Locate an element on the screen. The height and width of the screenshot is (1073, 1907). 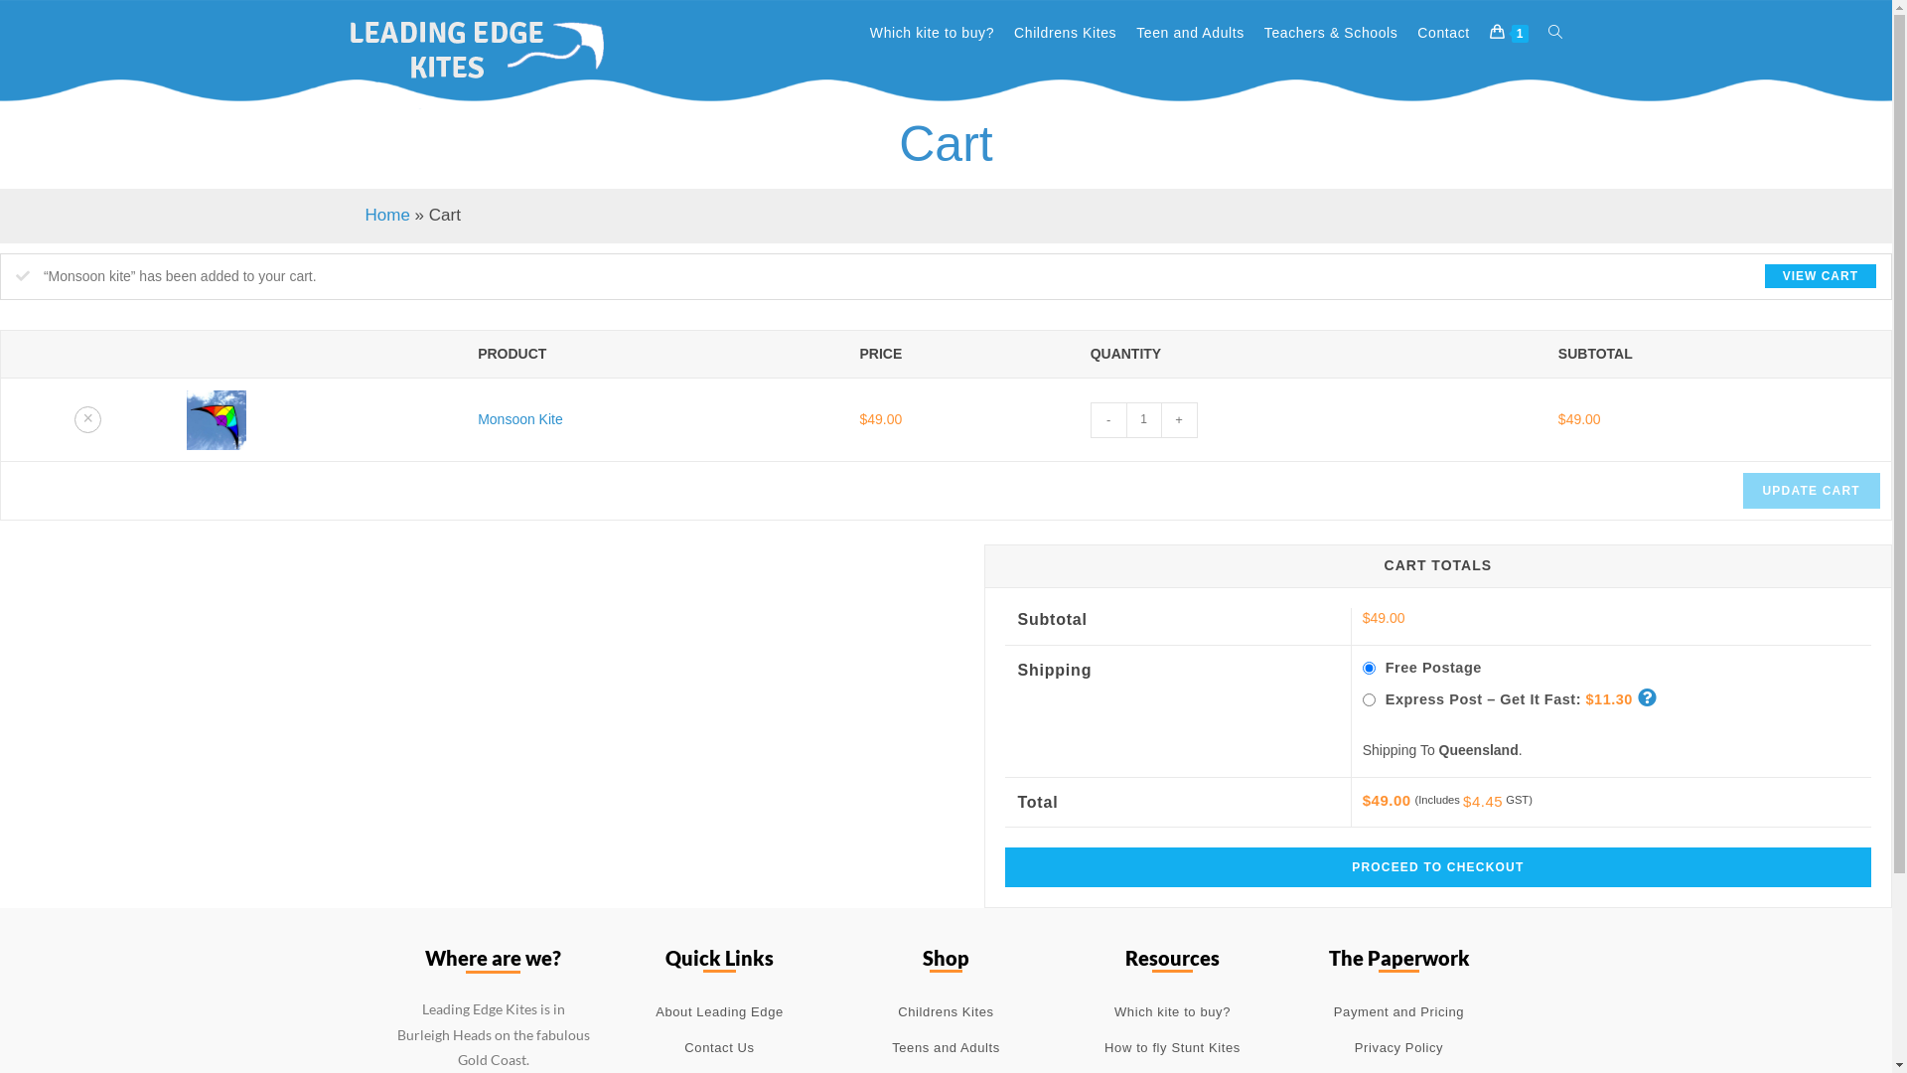
Privacy Policy is located at coordinates (1398, 1048).